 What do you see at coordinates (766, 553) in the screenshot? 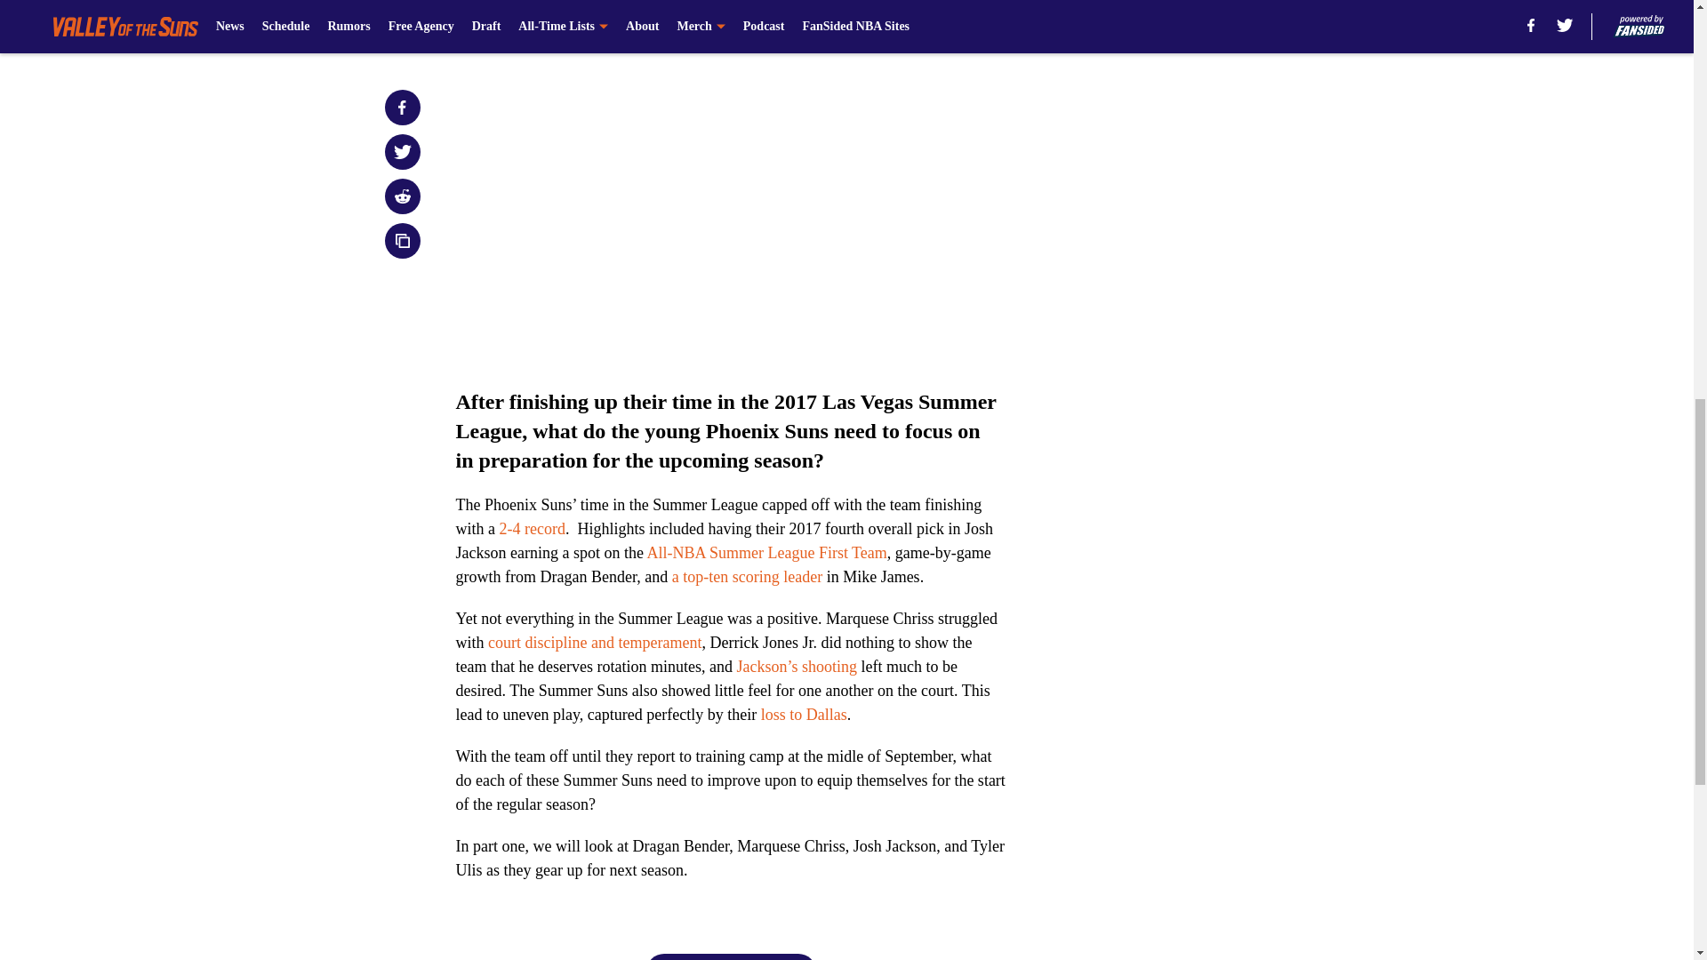
I see `All-NBA Summer League First Team` at bounding box center [766, 553].